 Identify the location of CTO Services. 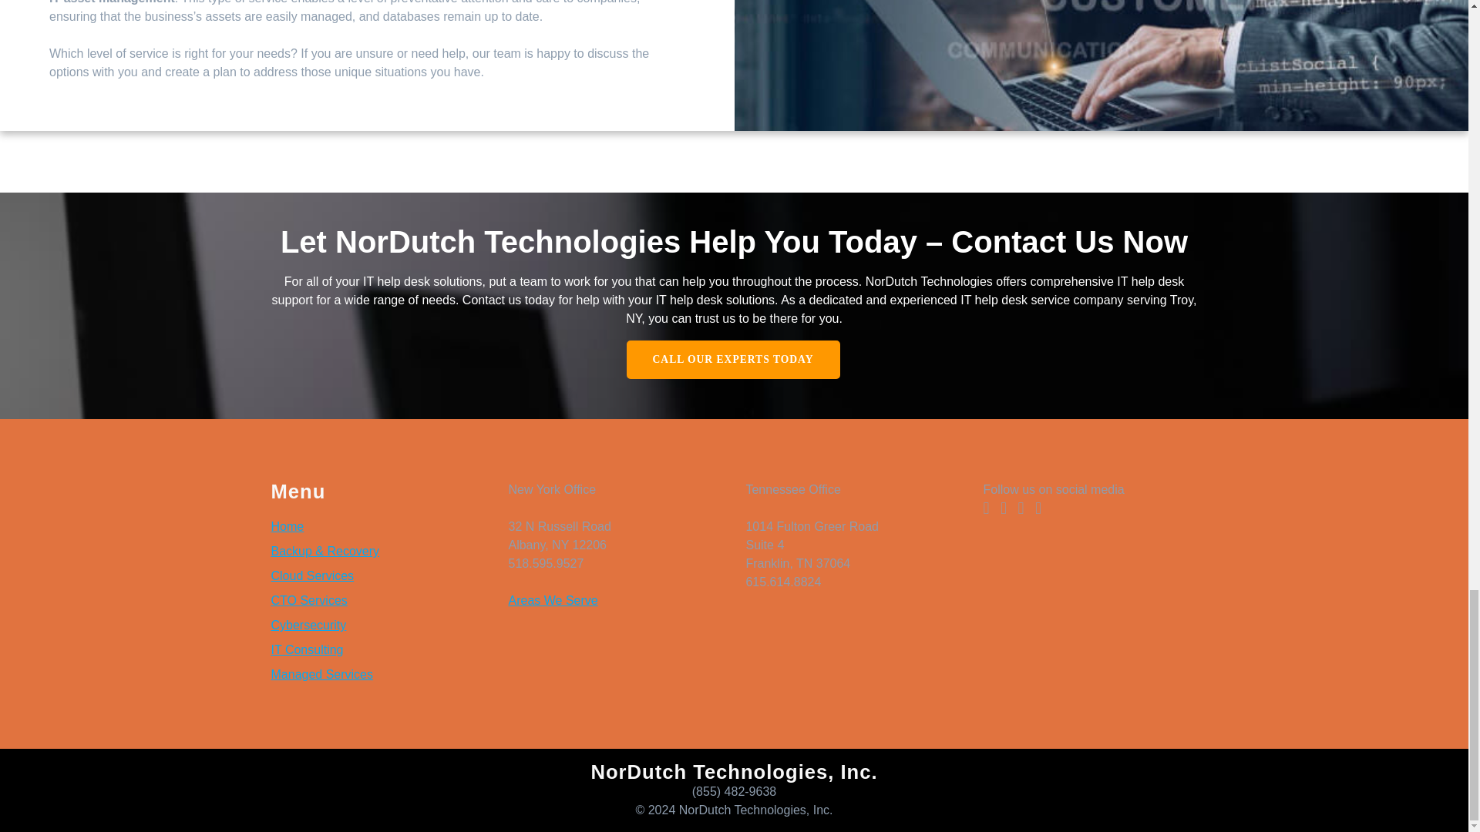
(309, 601).